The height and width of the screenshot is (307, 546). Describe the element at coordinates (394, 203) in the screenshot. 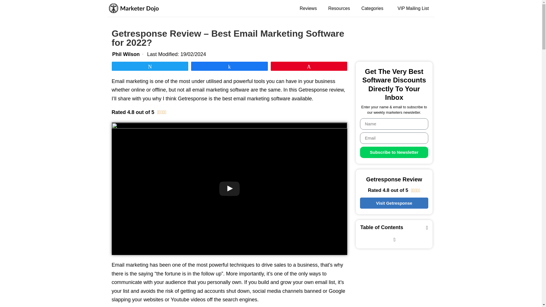

I see `Visit Getresponse` at that location.